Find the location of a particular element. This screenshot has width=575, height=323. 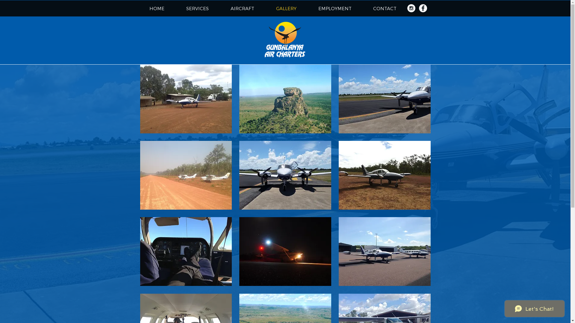

EMPLOYMENT is located at coordinates (335, 8).